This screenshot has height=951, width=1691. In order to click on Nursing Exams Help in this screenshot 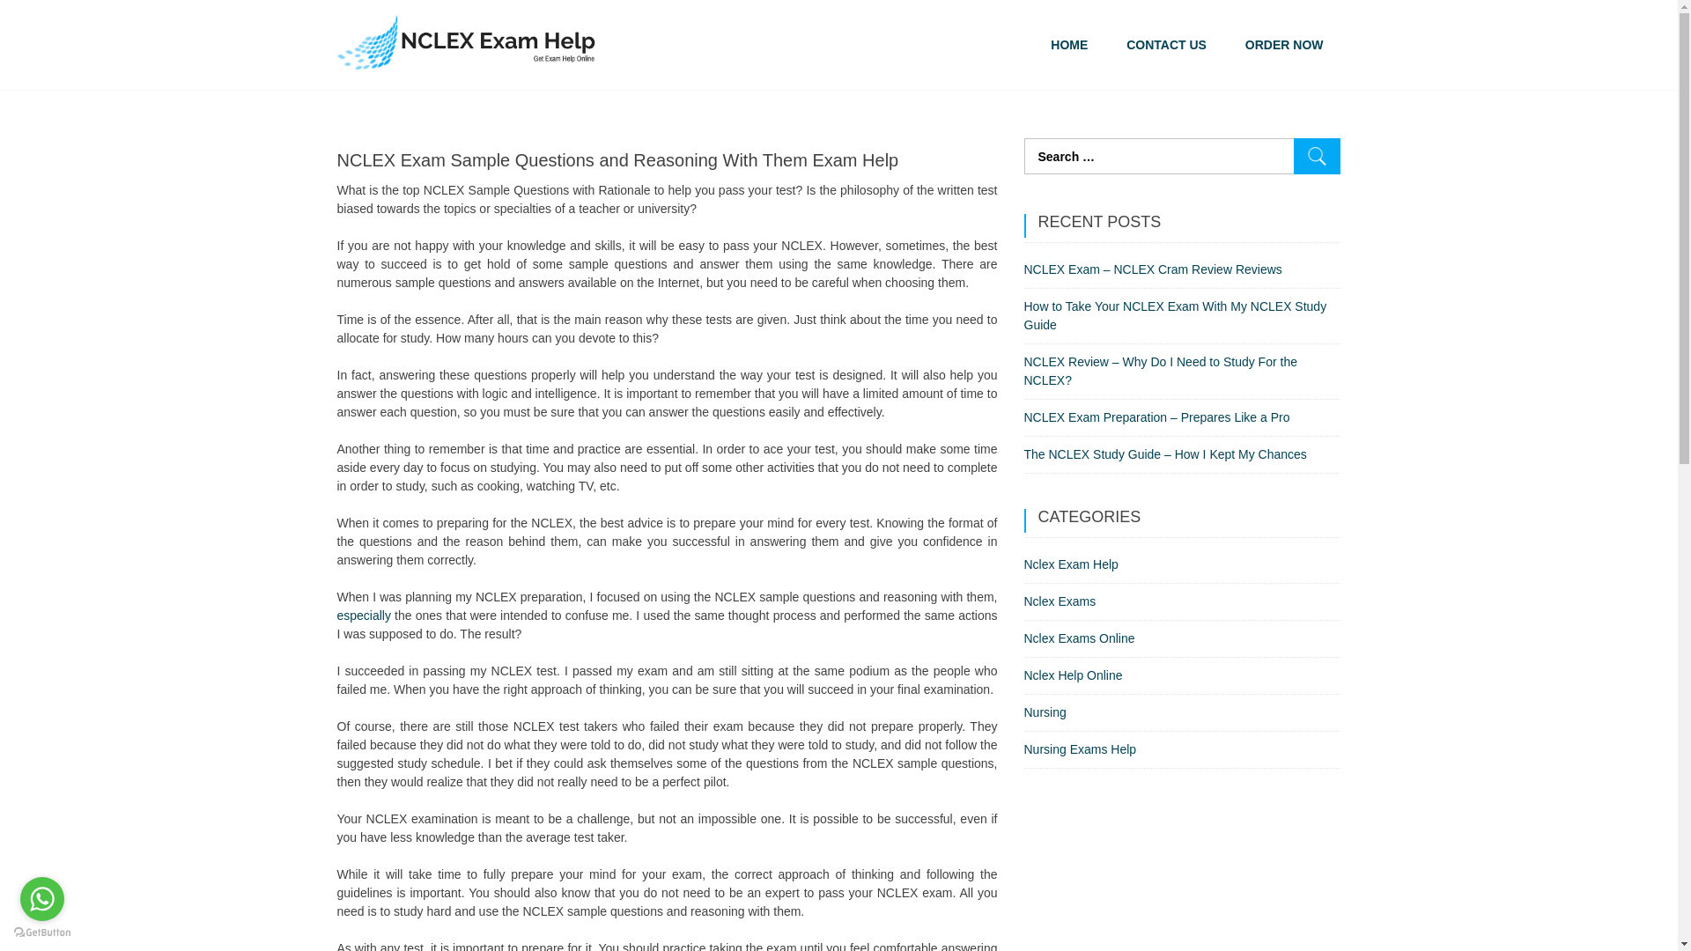, I will do `click(1080, 748)`.